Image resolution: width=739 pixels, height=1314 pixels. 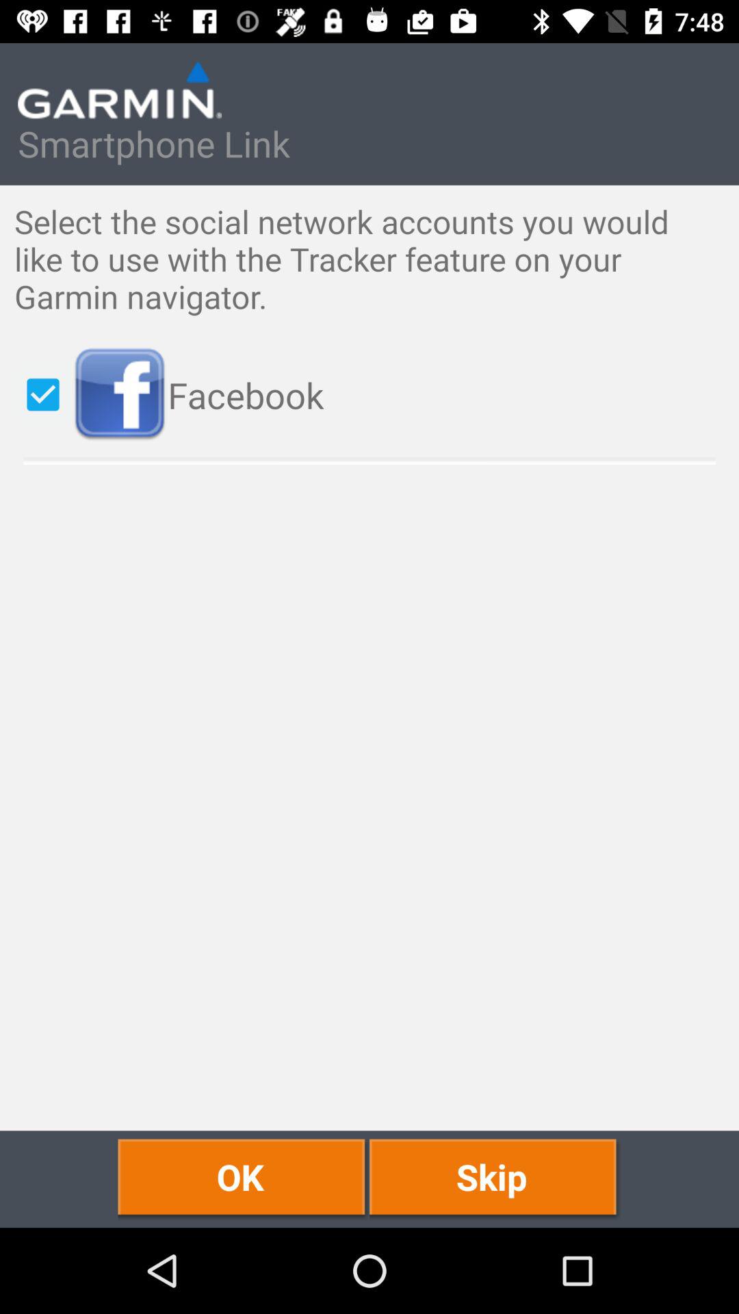 What do you see at coordinates (495, 1178) in the screenshot?
I see `tap the skip` at bounding box center [495, 1178].